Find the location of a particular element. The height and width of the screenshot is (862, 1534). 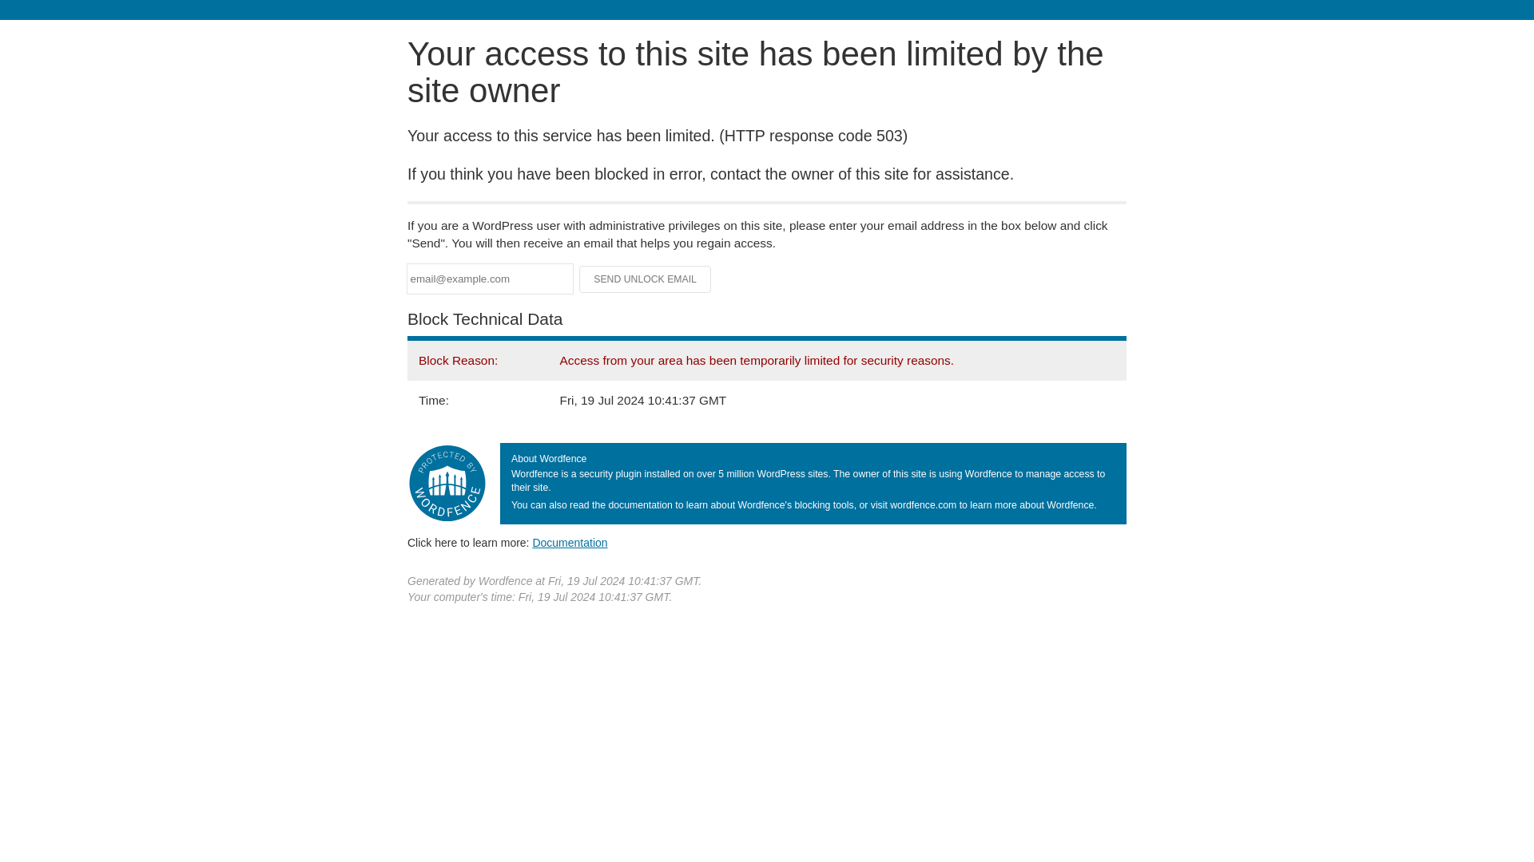

Documentation is located at coordinates (570, 542).